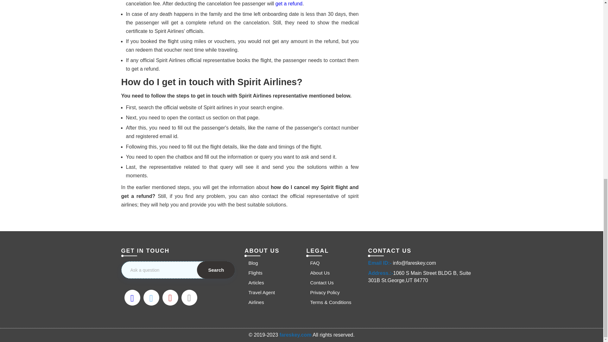  What do you see at coordinates (254, 282) in the screenshot?
I see `Articles` at bounding box center [254, 282].